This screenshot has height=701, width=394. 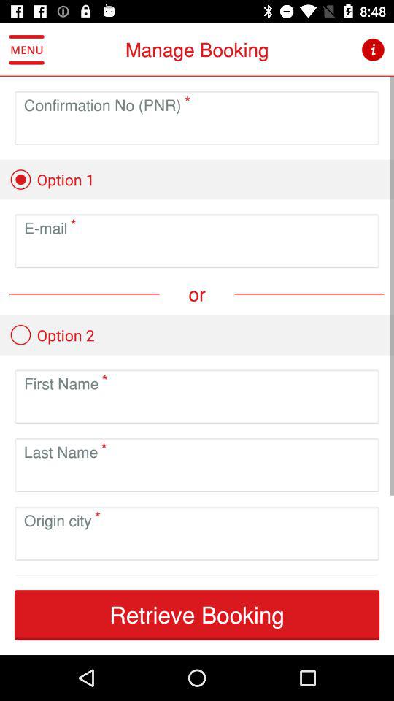 What do you see at coordinates (52, 180) in the screenshot?
I see `swipe to the option 1` at bounding box center [52, 180].